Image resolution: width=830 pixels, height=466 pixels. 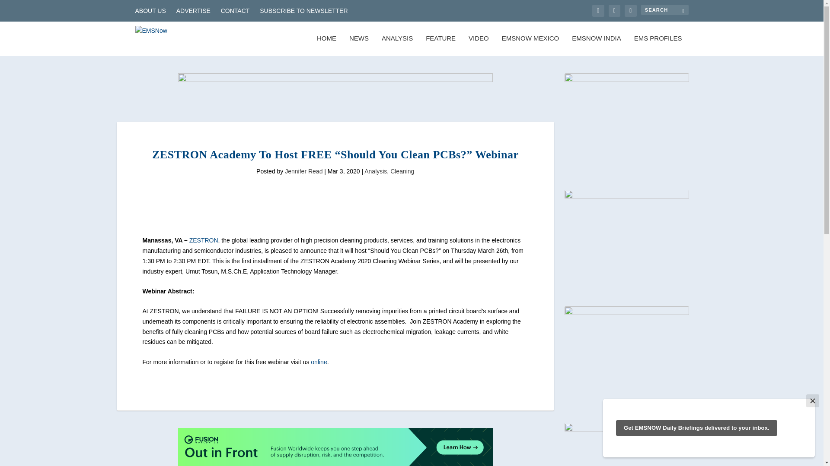 What do you see at coordinates (479, 45) in the screenshot?
I see `VIDEO` at bounding box center [479, 45].